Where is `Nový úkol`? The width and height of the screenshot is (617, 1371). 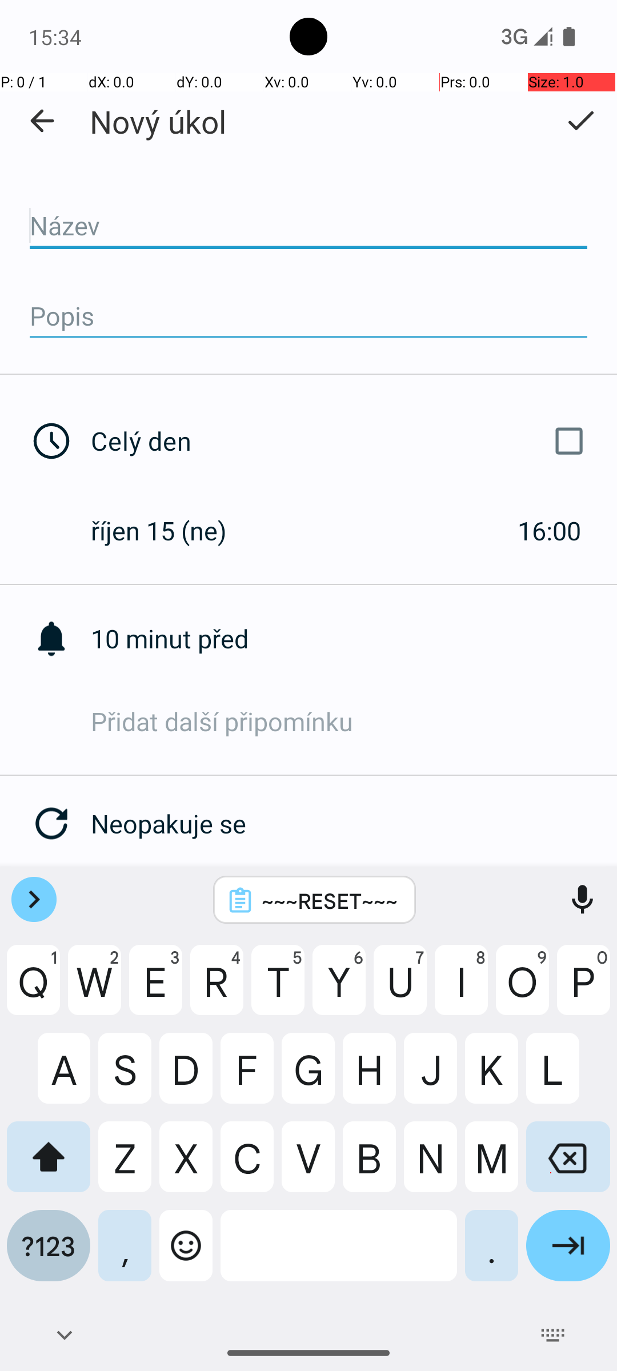
Nový úkol is located at coordinates (158, 121).